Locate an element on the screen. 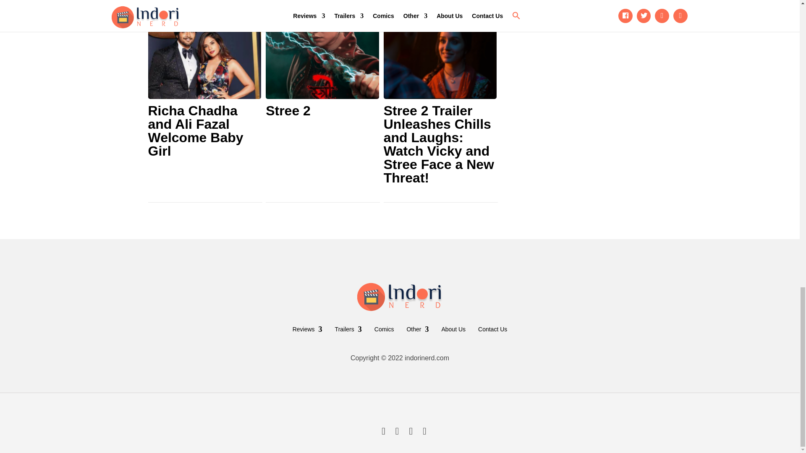  Richa Chadha and Ali Fazal Welcome Baby Girl is located at coordinates (204, 131).